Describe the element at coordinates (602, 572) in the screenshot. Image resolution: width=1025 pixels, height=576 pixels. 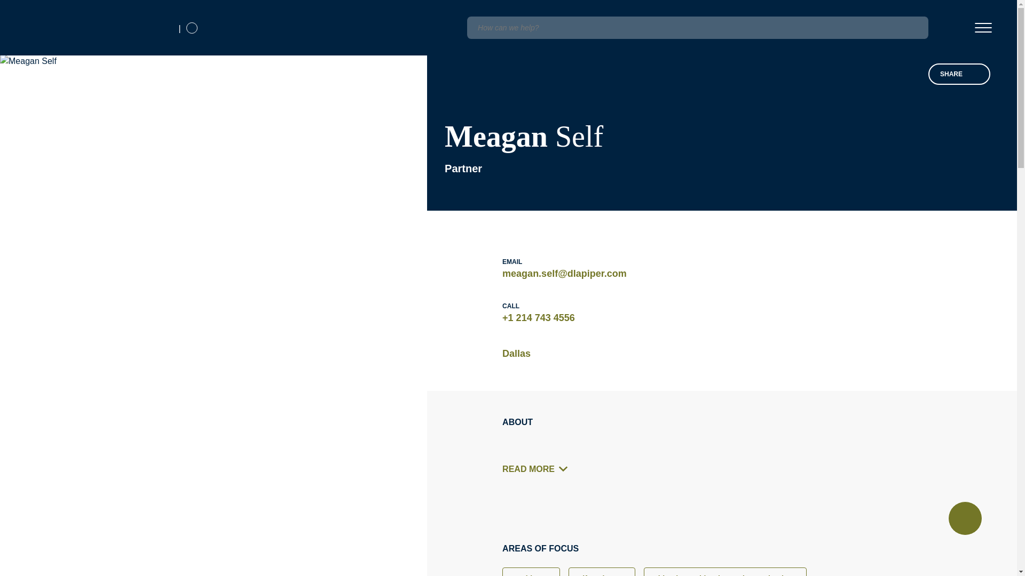
I see `Life Sciences` at that location.